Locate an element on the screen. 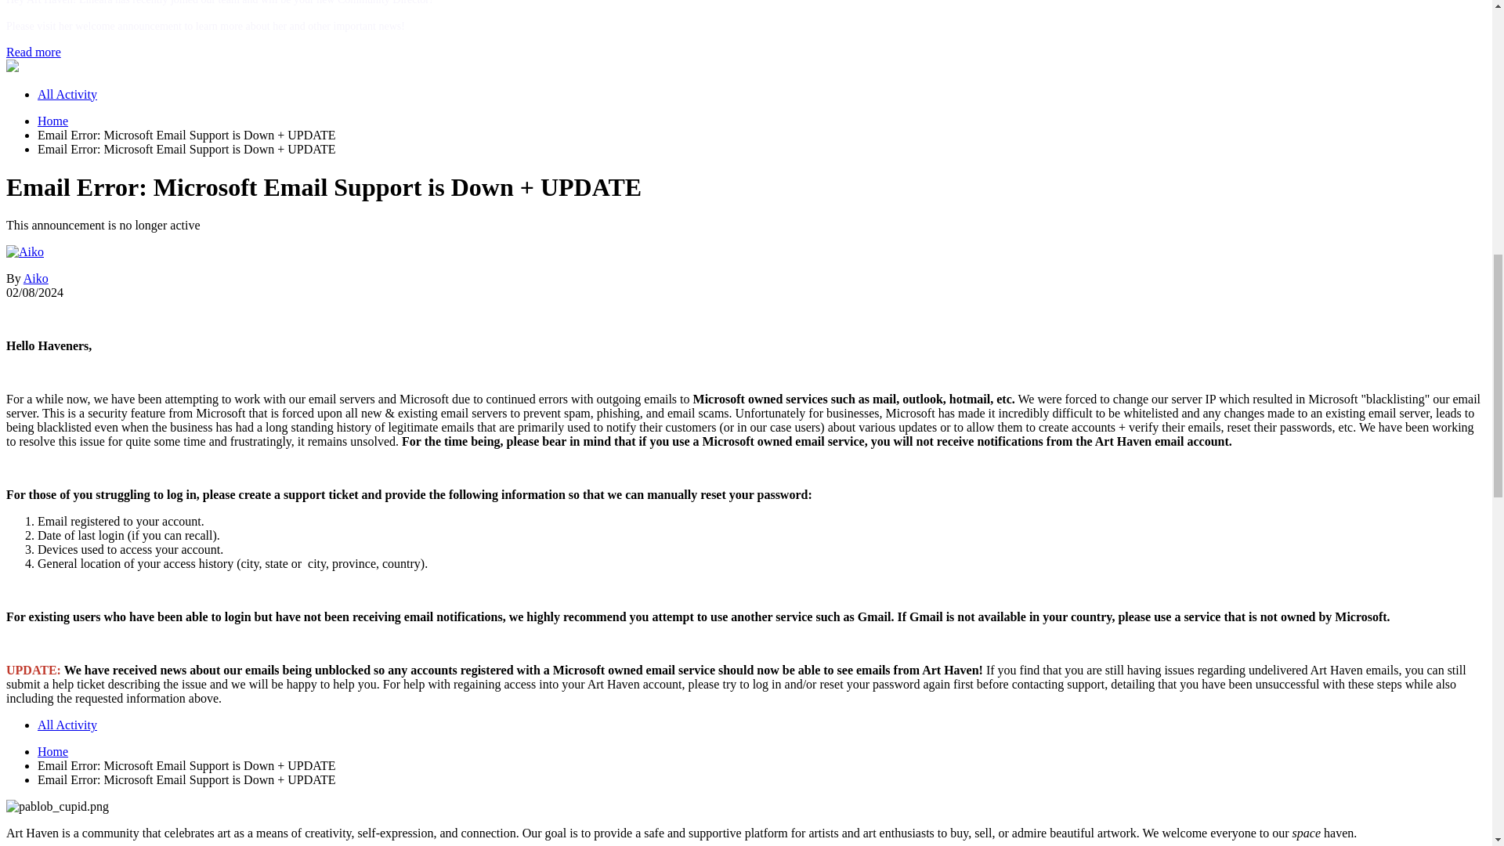 The height and width of the screenshot is (846, 1504). All Activity is located at coordinates (67, 94).